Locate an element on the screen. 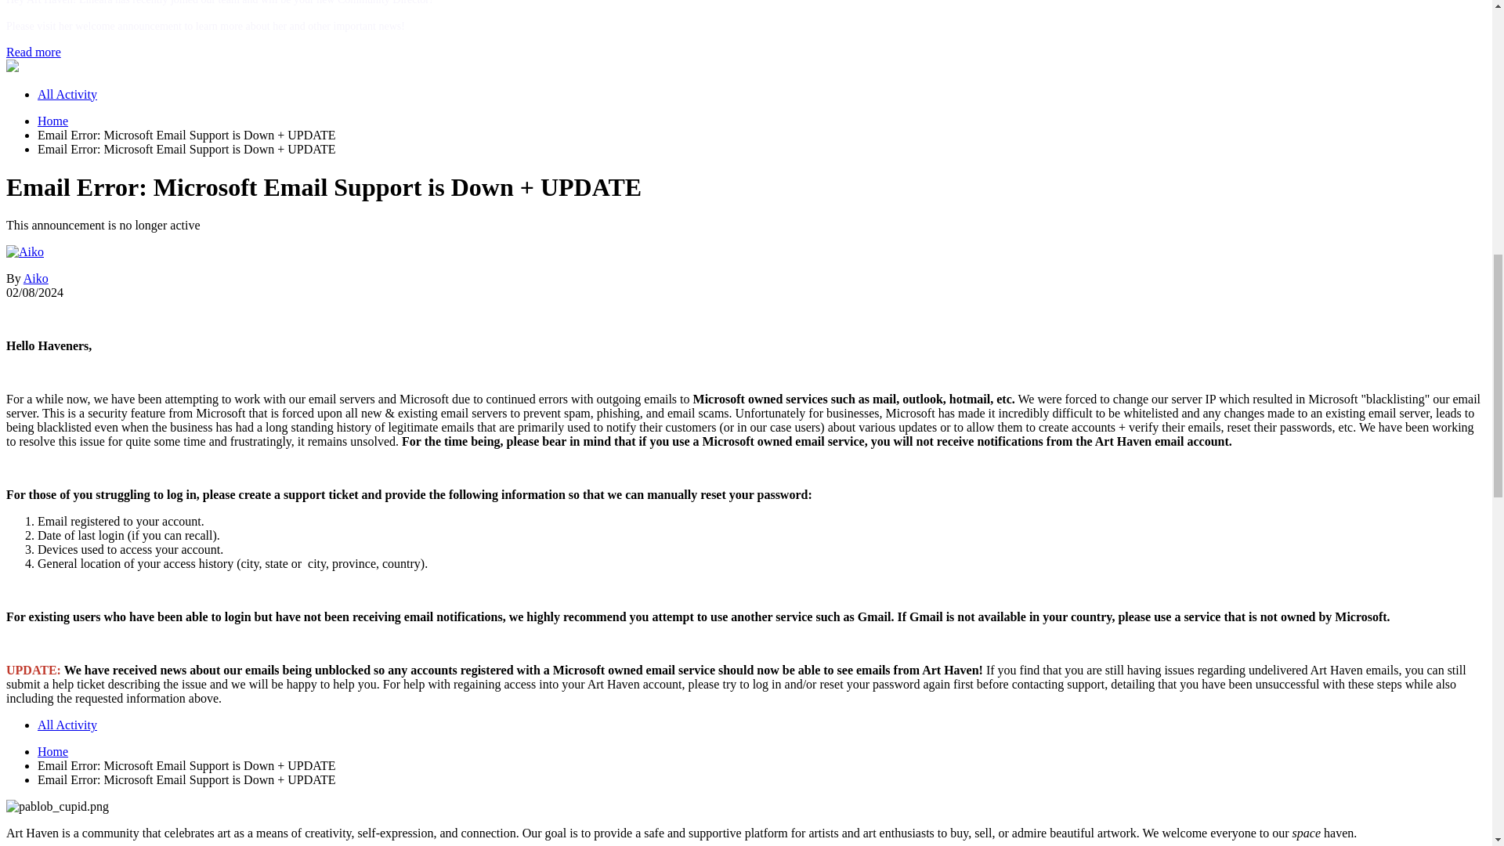 The height and width of the screenshot is (846, 1504). All Activity is located at coordinates (67, 94).